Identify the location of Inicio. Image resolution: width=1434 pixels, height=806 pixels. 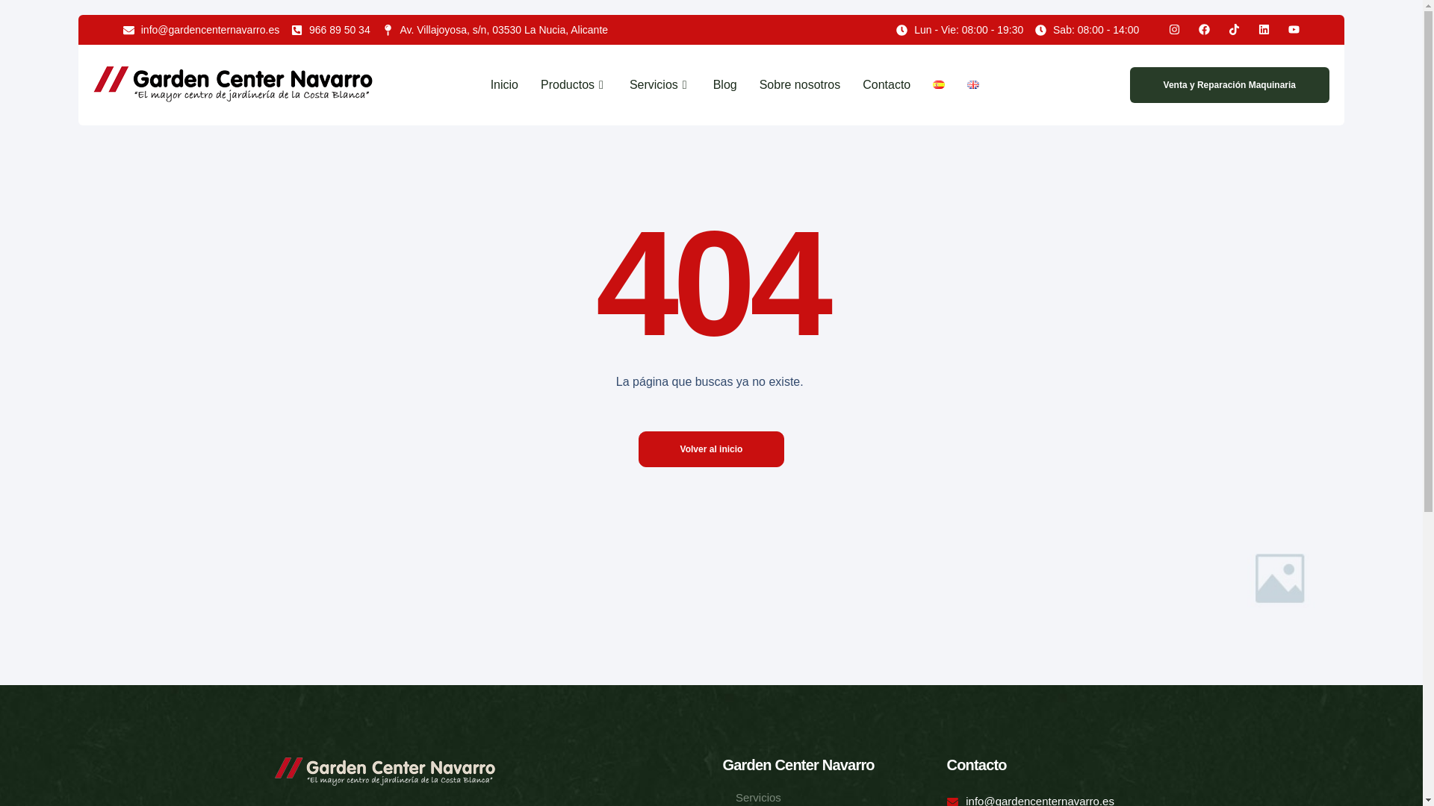
(509, 84).